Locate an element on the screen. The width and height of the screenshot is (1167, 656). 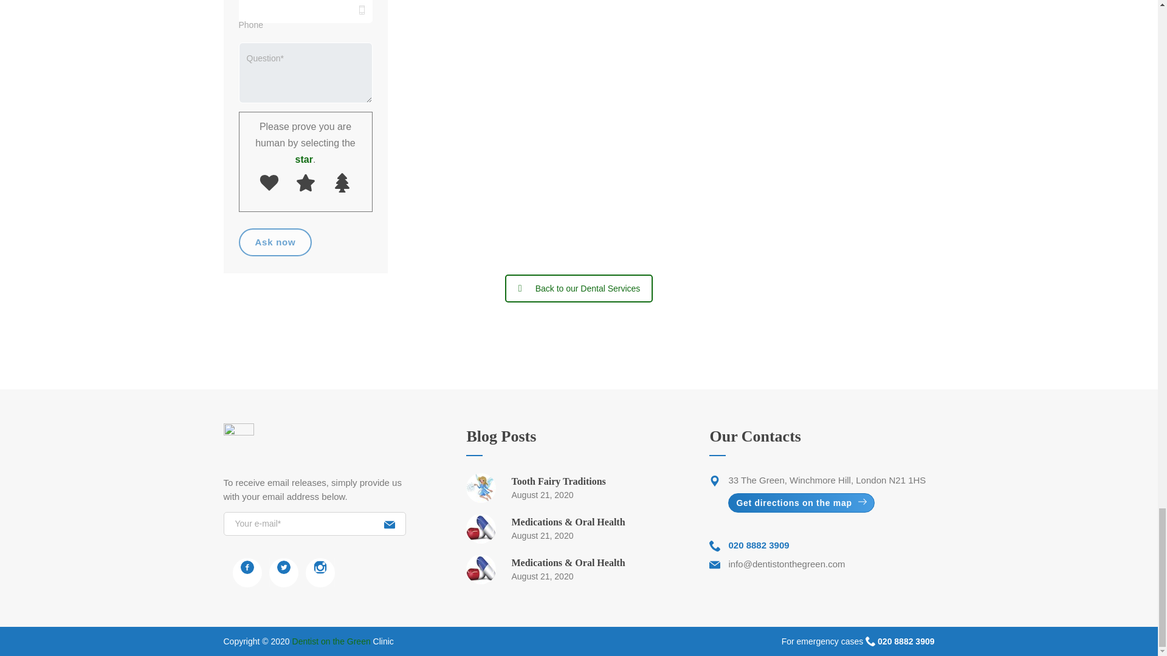
Our Dental Services is located at coordinates (579, 288).